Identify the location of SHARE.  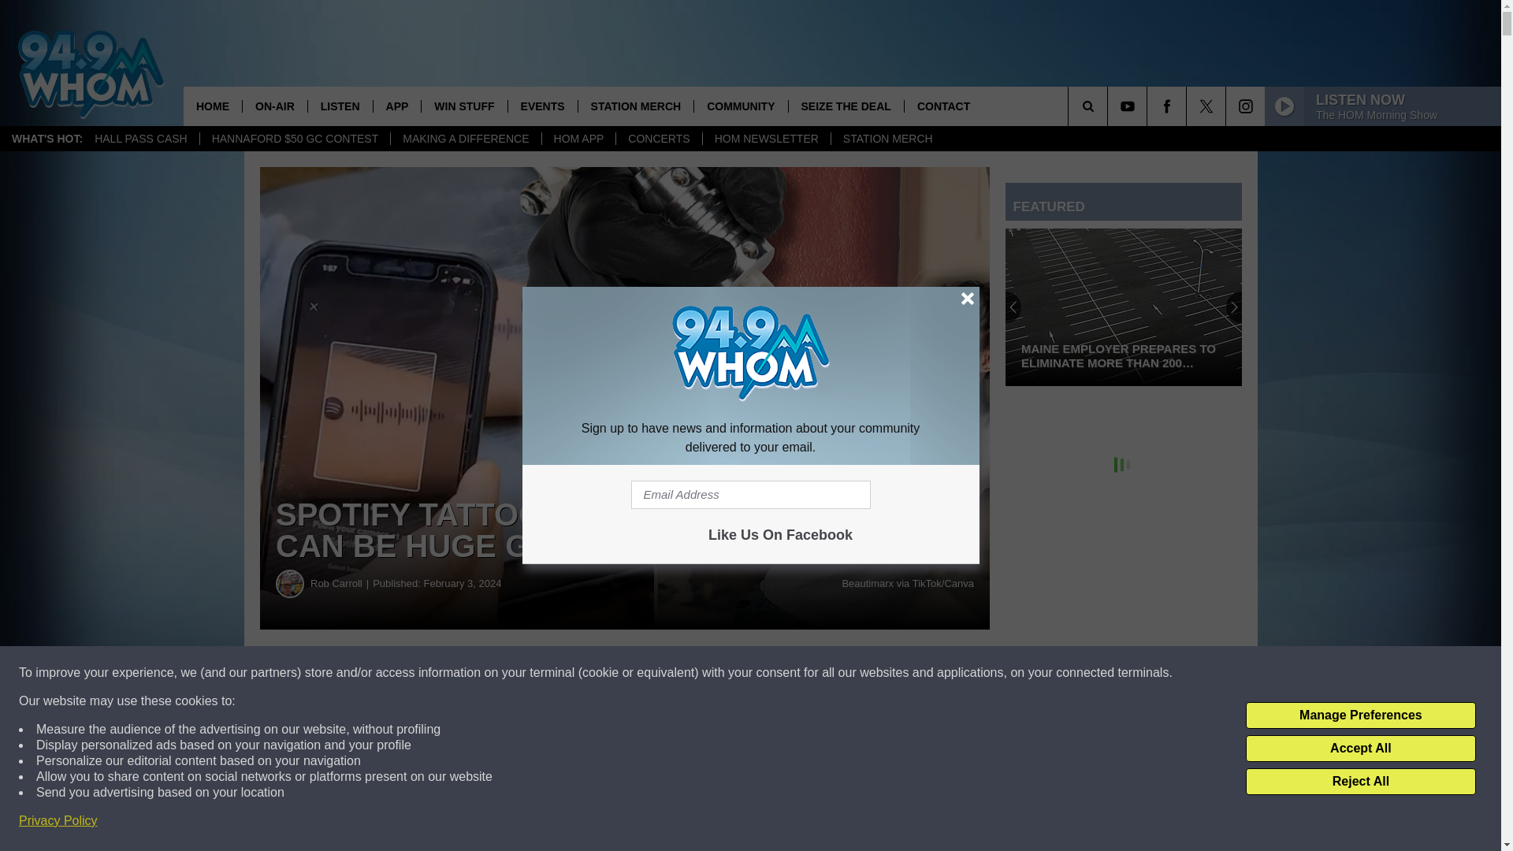
(479, 673).